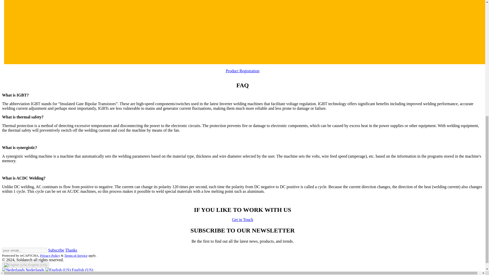 This screenshot has height=275, width=489. Describe the element at coordinates (242, 219) in the screenshot. I see `Get in Touch` at that location.